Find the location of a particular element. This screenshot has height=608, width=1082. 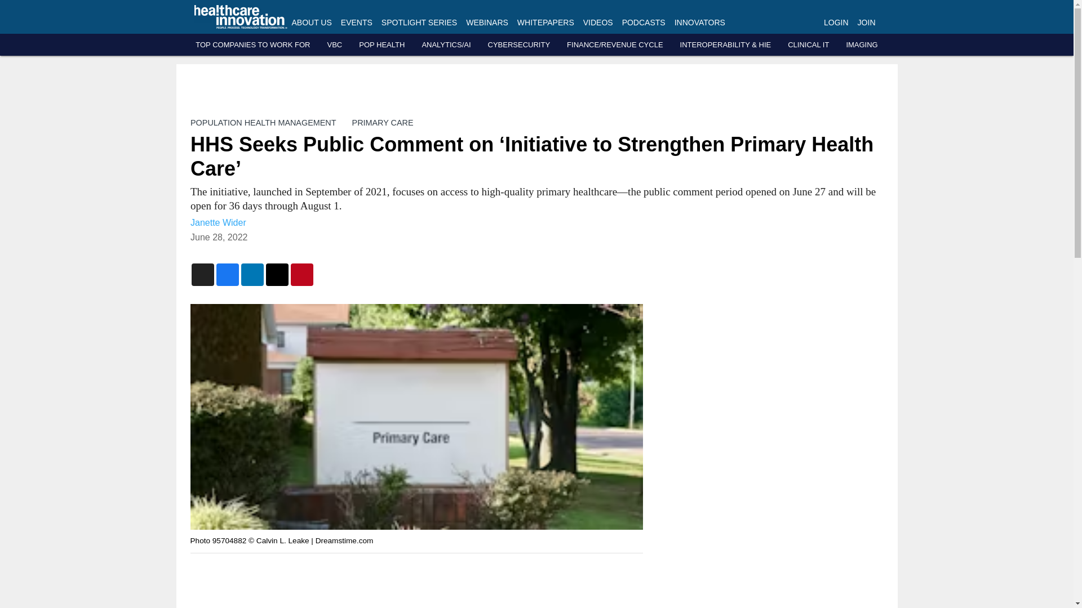

PODCASTS is located at coordinates (644, 23).